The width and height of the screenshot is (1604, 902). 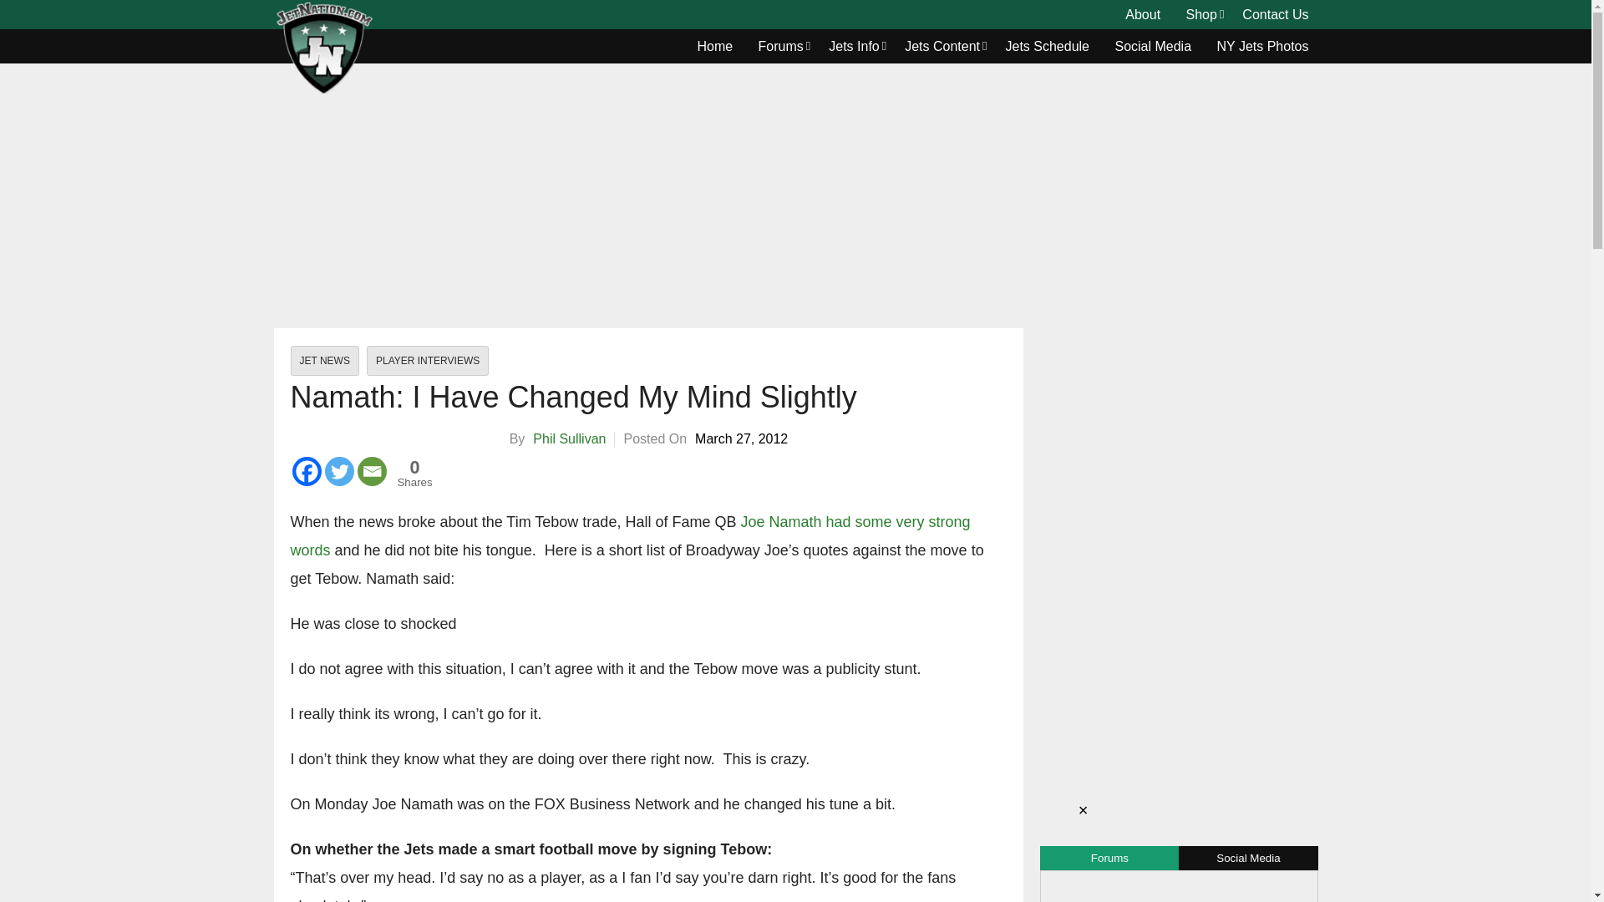 What do you see at coordinates (854, 47) in the screenshot?
I see `Jets Info` at bounding box center [854, 47].